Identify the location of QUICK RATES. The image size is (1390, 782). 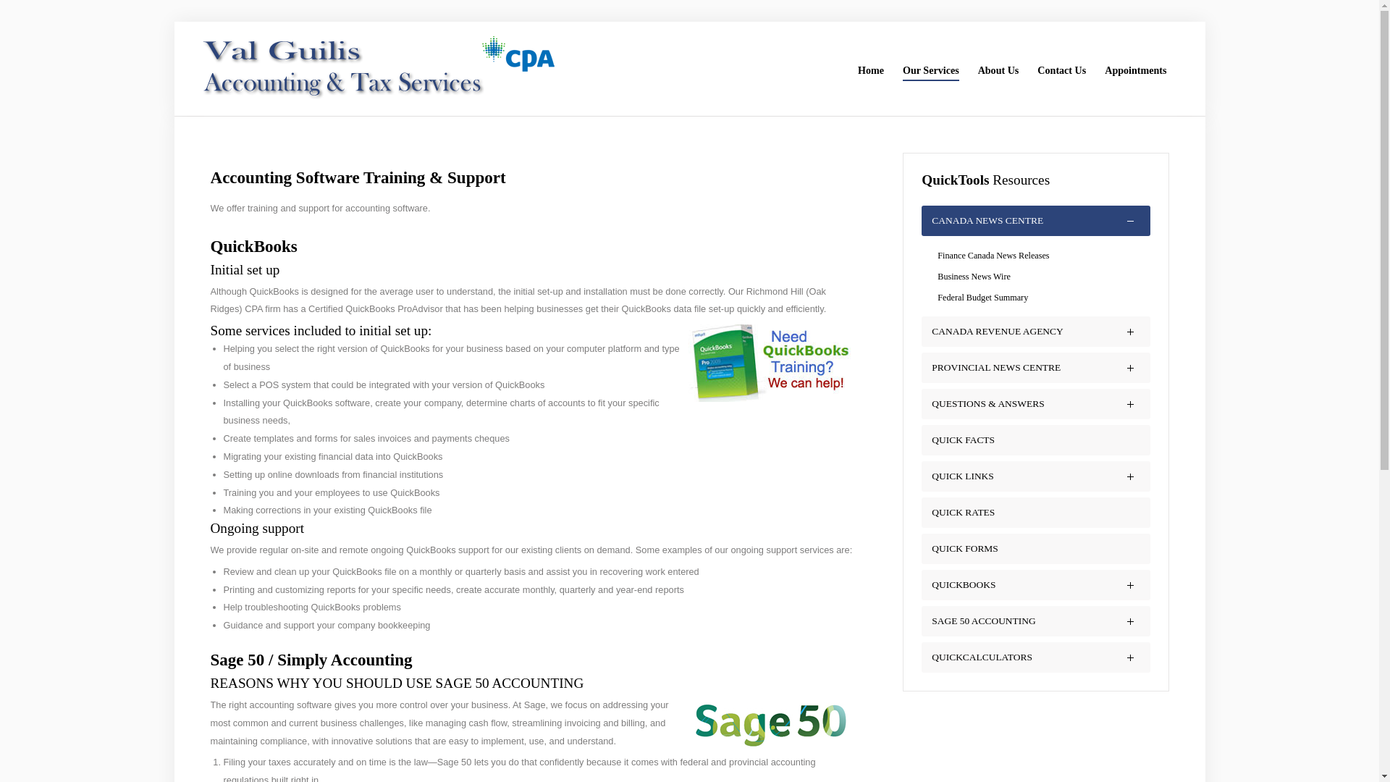
(963, 511).